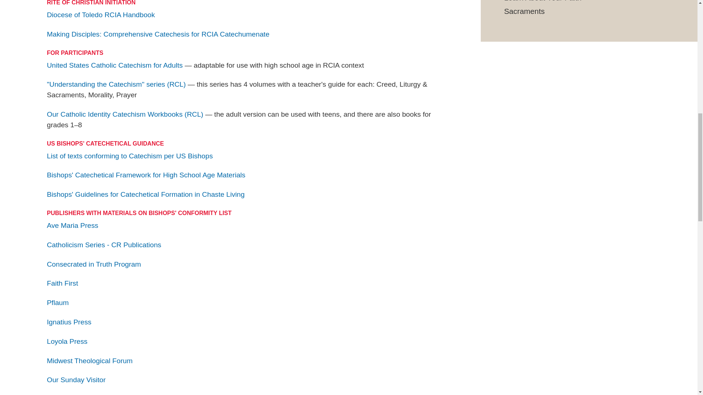 This screenshot has width=703, height=395. I want to click on Consecrated in Truth Program, so click(94, 264).